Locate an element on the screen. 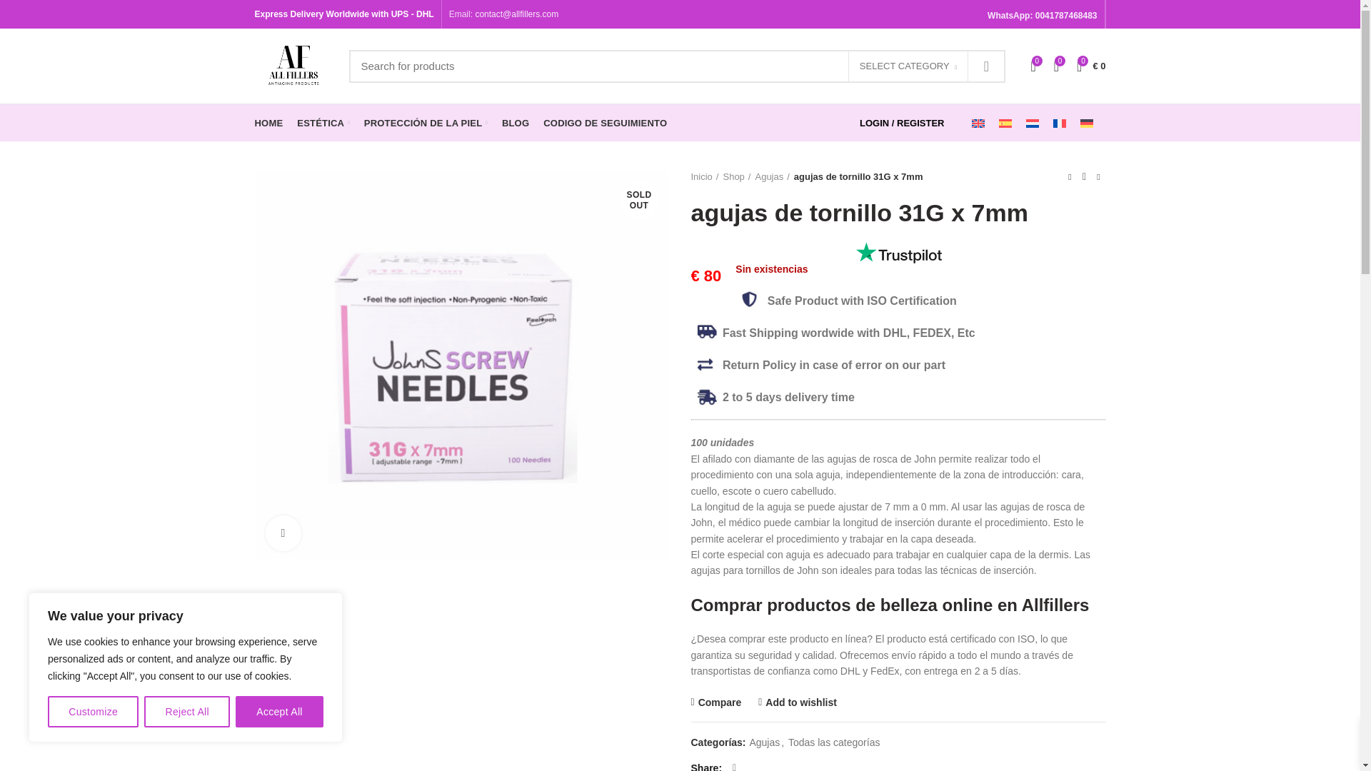  My account is located at coordinates (902, 122).